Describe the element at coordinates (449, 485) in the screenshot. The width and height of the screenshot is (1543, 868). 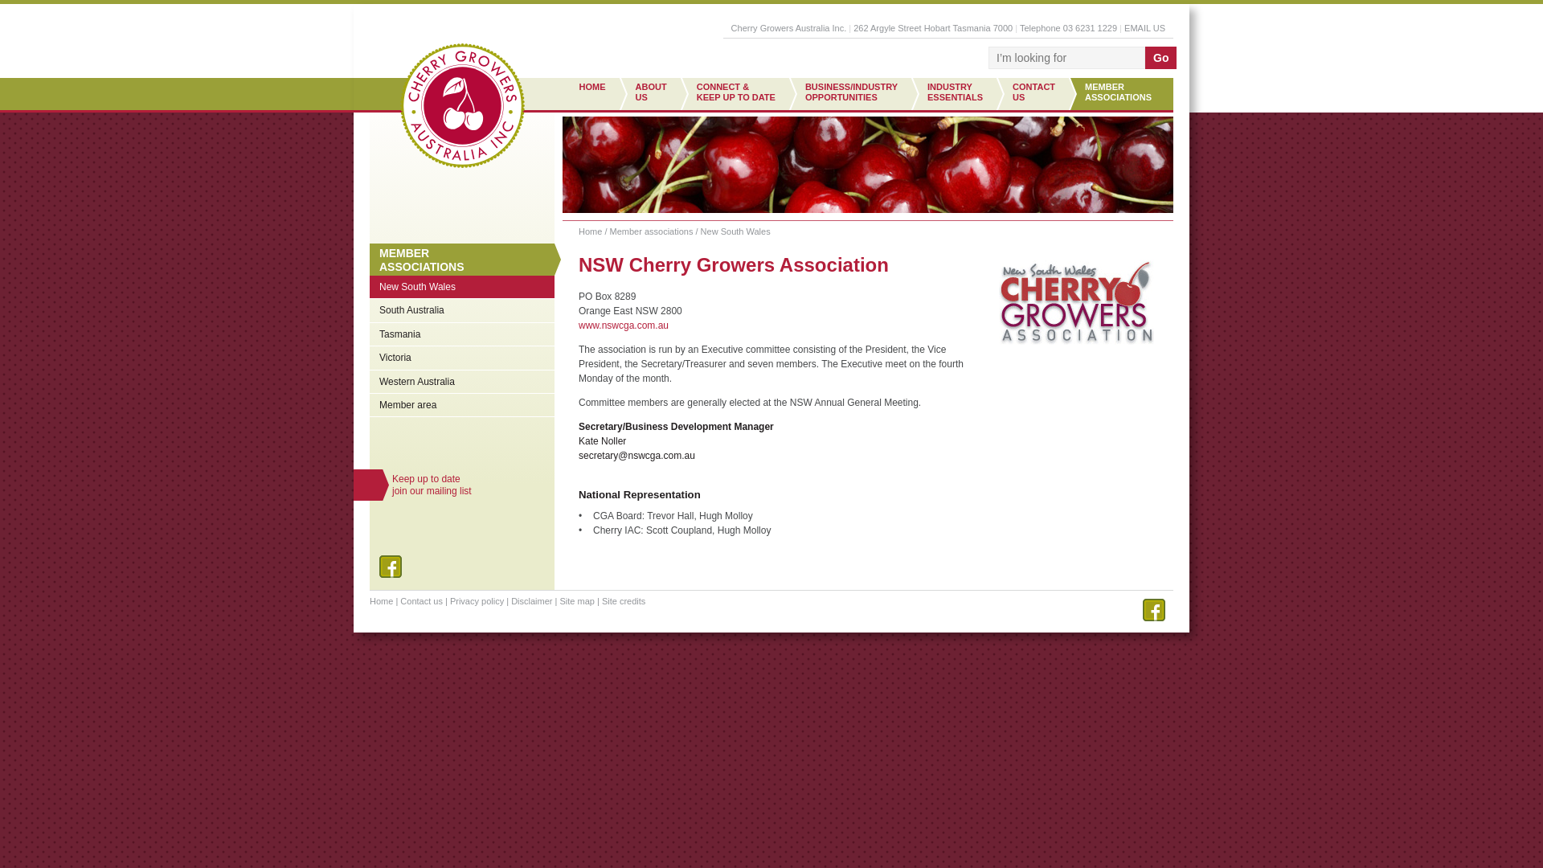
I see `Keep up to date
join our mailing list` at that location.